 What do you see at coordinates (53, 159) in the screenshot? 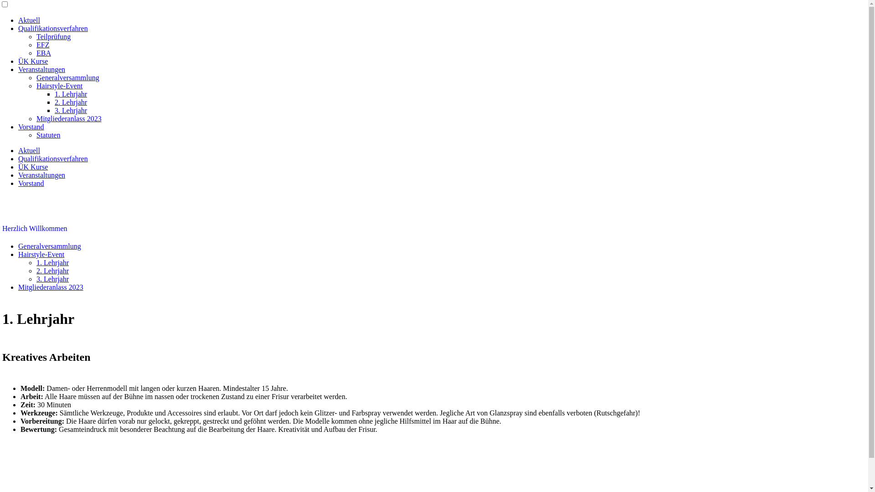
I see `Qualifikationsverfahren` at bounding box center [53, 159].